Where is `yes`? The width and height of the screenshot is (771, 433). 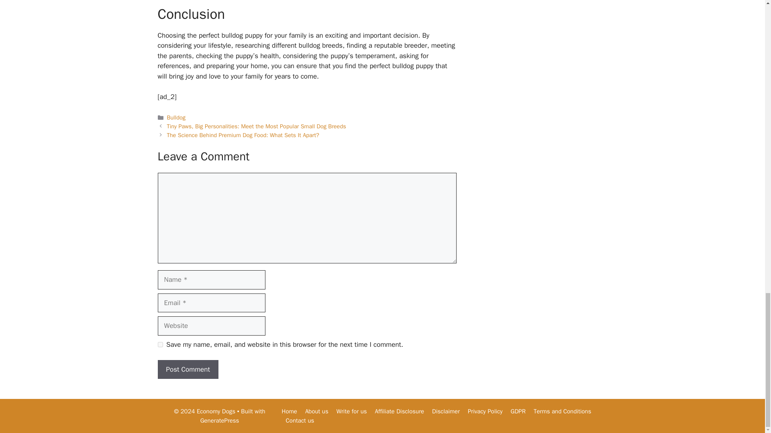
yes is located at coordinates (160, 345).